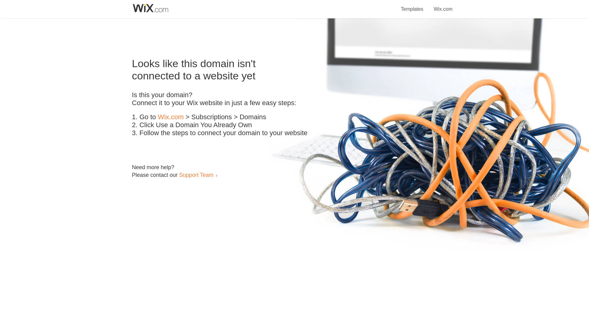 The image size is (589, 331). What do you see at coordinates (196, 175) in the screenshot?
I see `Support Team` at bounding box center [196, 175].